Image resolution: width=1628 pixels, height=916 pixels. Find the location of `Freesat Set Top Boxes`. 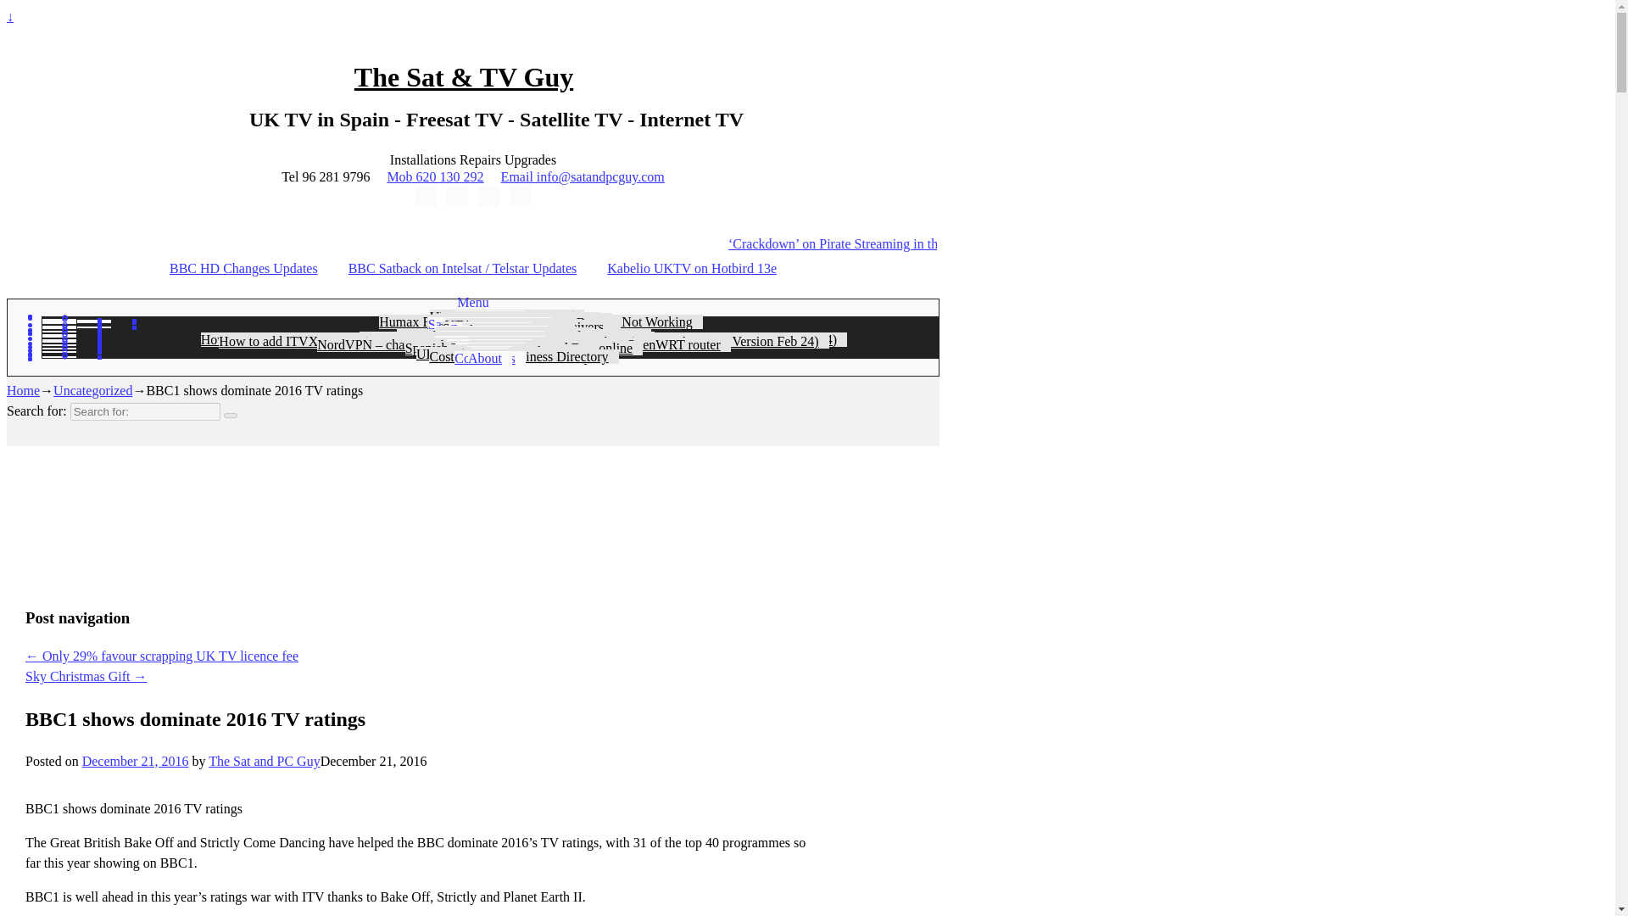

Freesat Set Top Boxes is located at coordinates (507, 319).